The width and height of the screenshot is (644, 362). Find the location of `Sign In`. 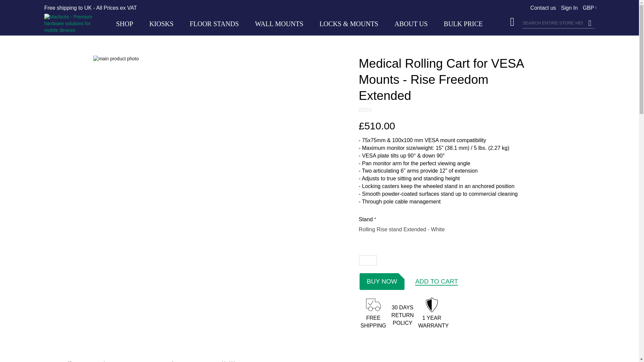

Sign In is located at coordinates (569, 8).